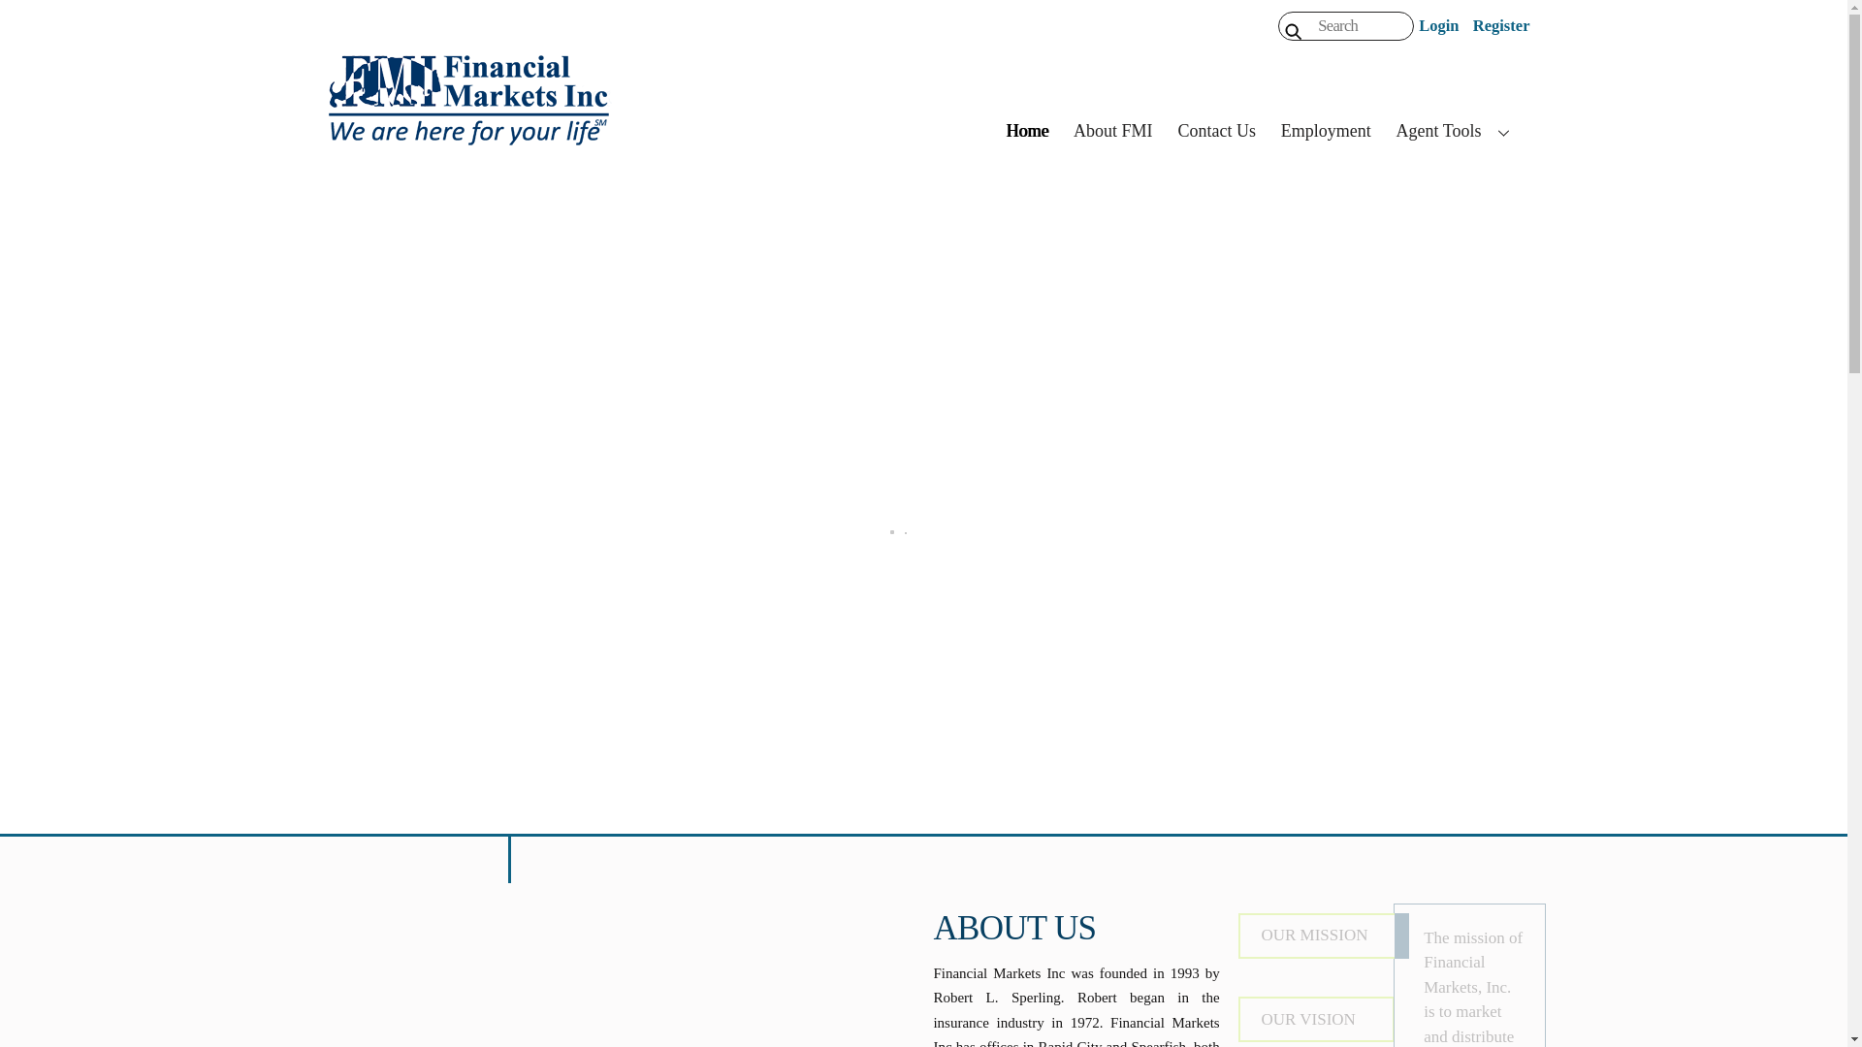 The height and width of the screenshot is (1047, 1862). I want to click on Employment, so click(1325, 131).